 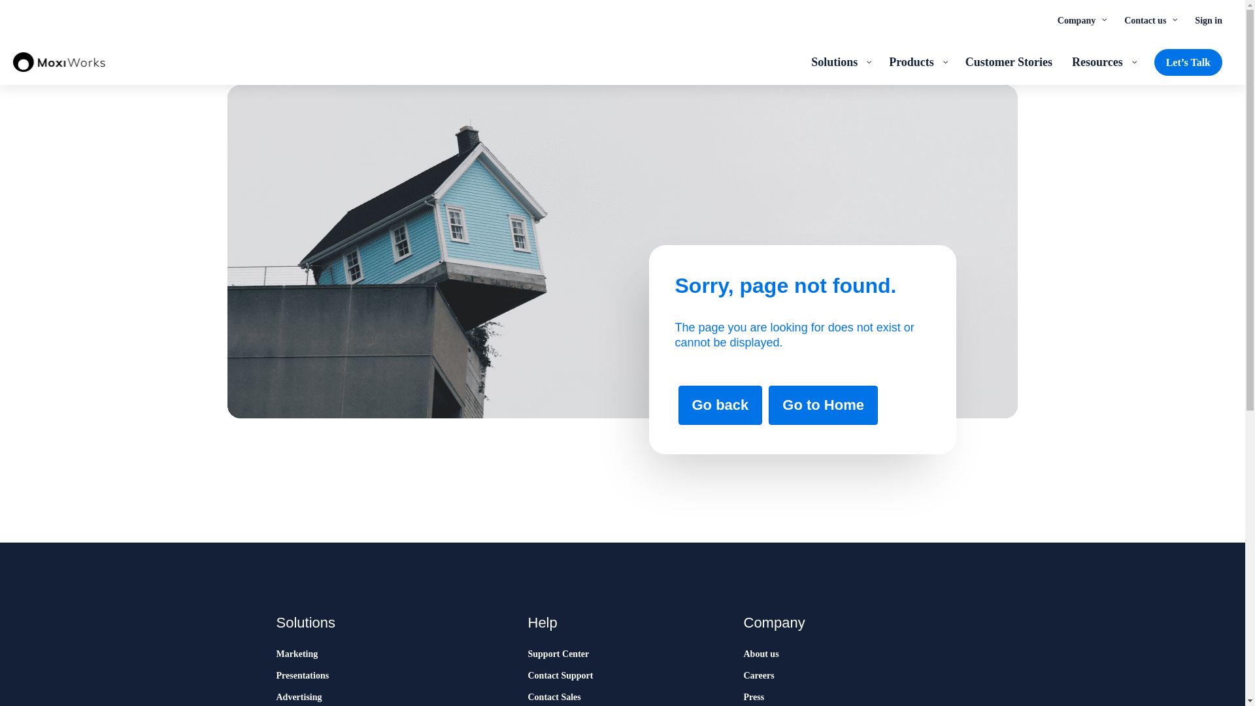 What do you see at coordinates (917, 61) in the screenshot?
I see `Products` at bounding box center [917, 61].